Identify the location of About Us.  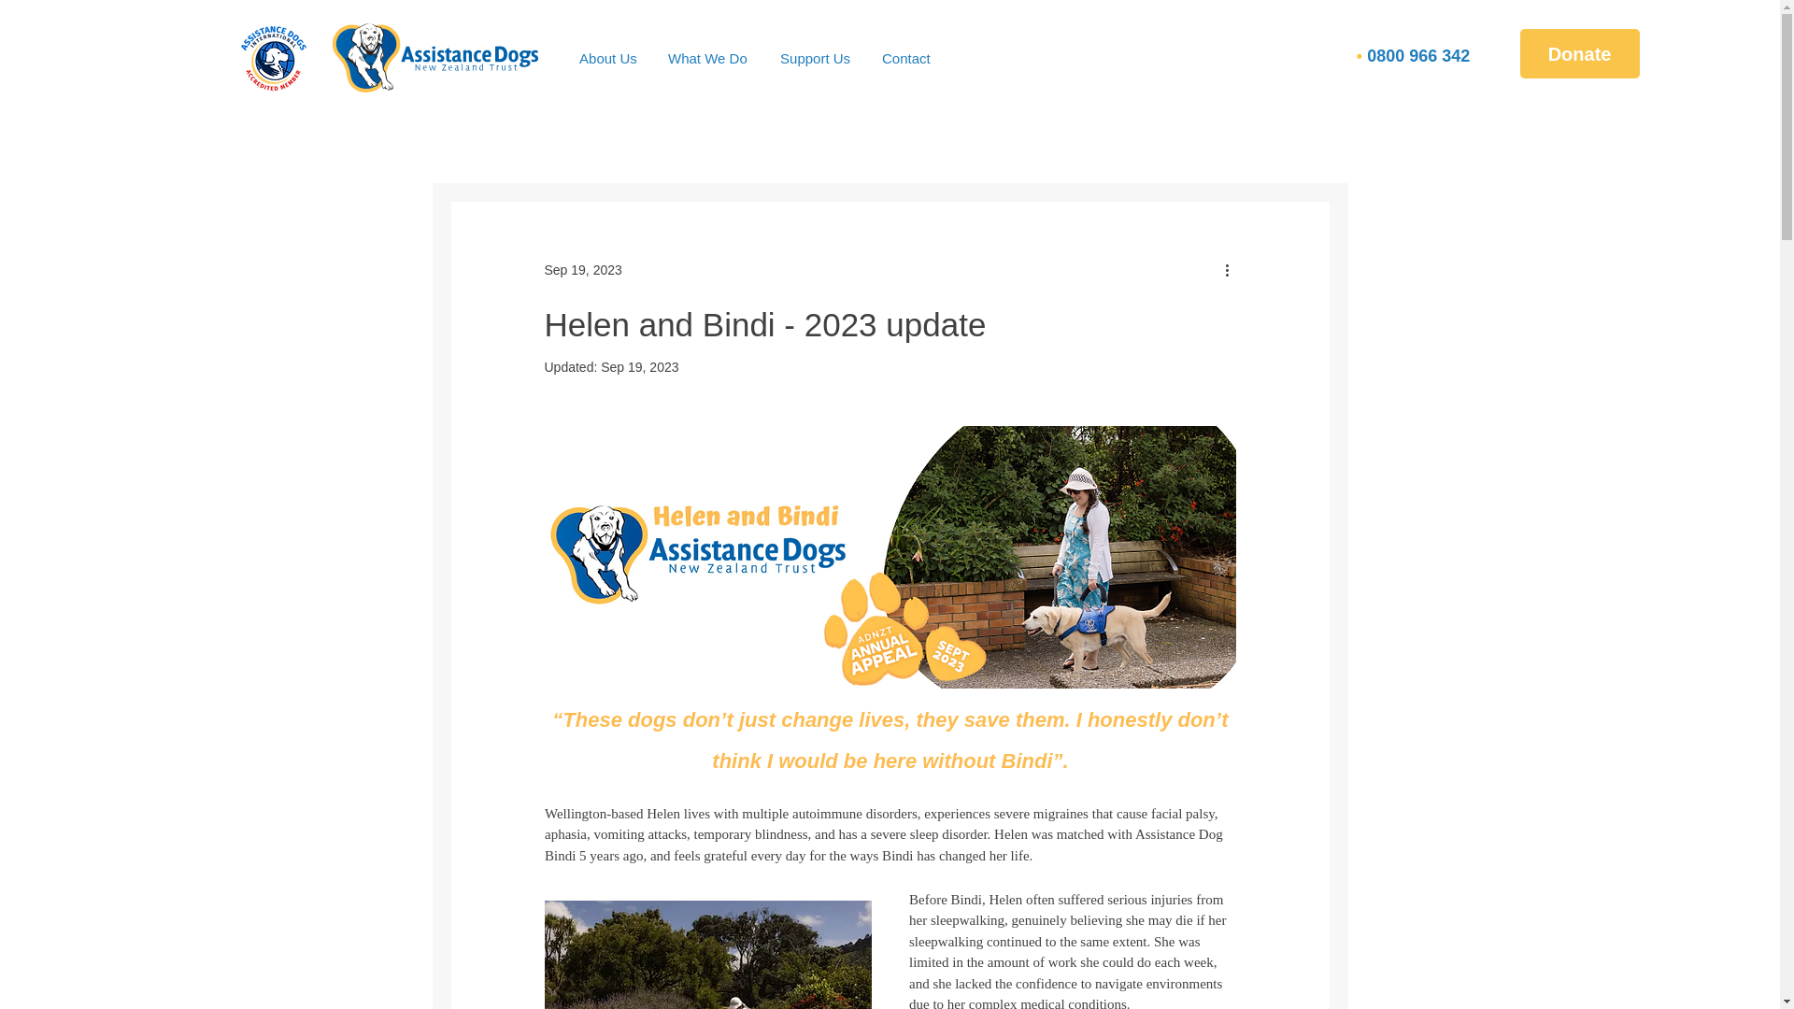
(609, 58).